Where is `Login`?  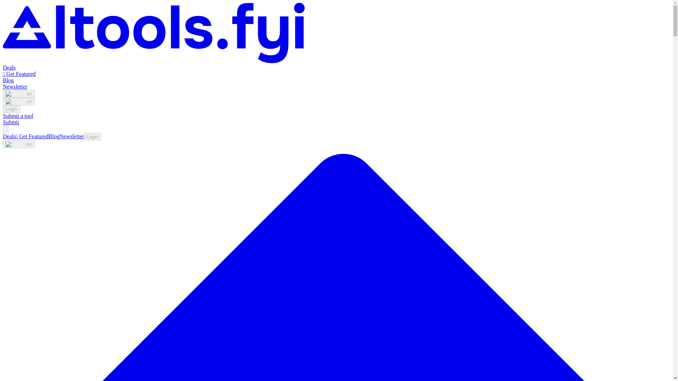
Login is located at coordinates (11, 109).